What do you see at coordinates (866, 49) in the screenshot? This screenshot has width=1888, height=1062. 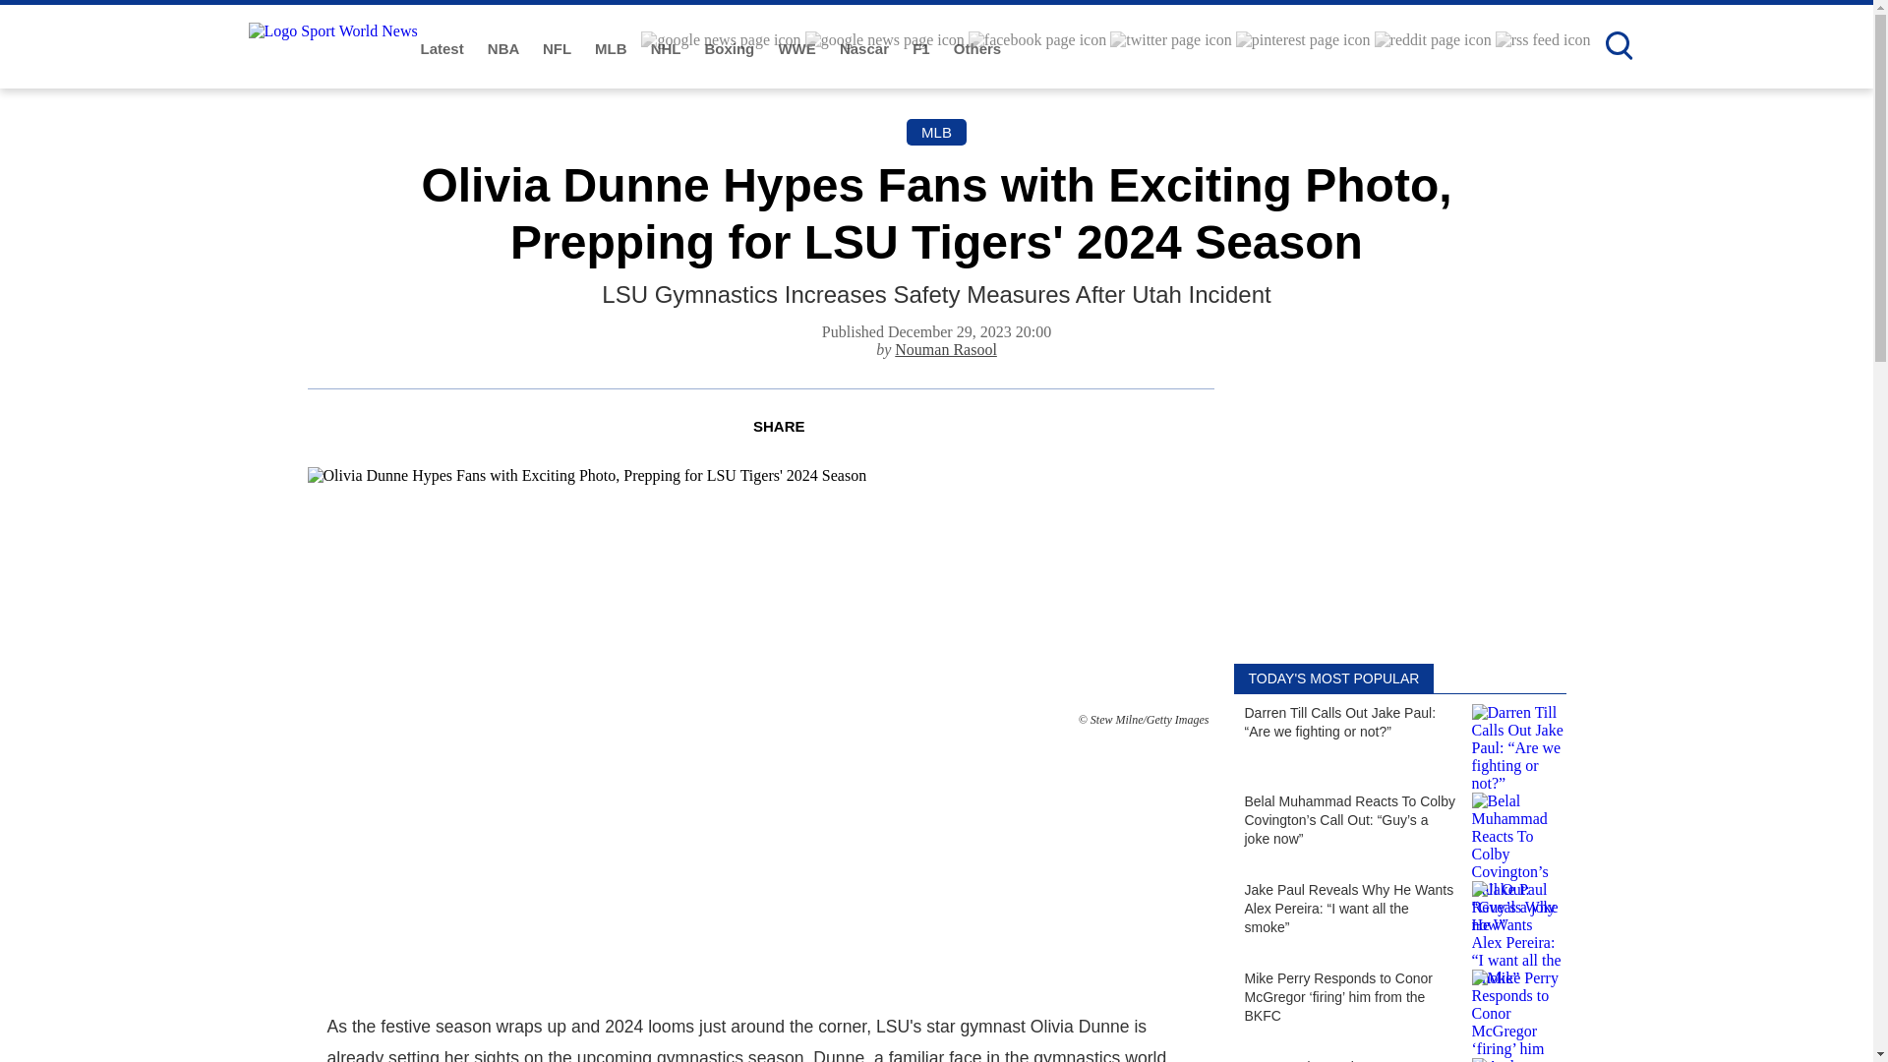 I see `Nascar` at bounding box center [866, 49].